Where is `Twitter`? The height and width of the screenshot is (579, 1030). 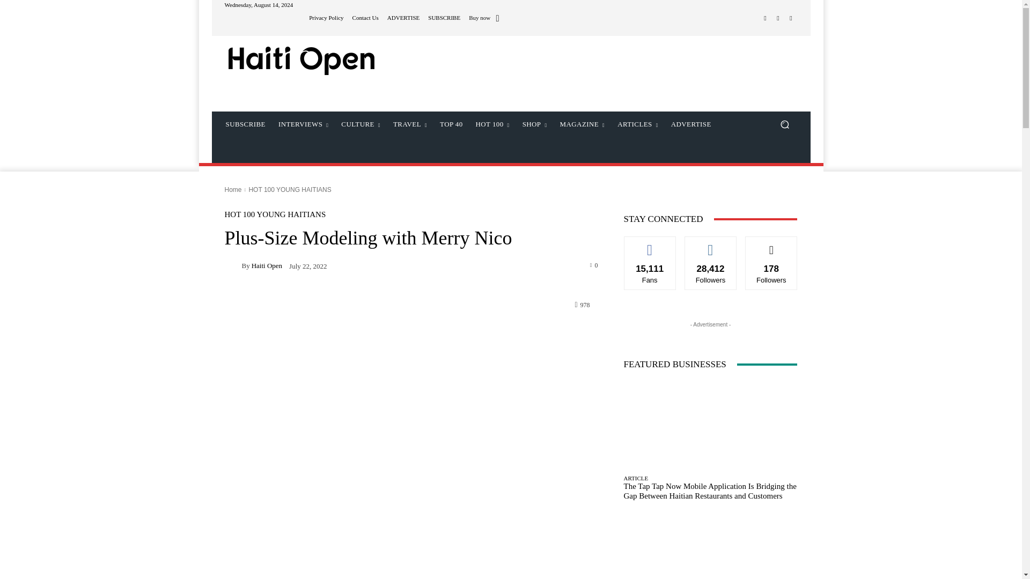 Twitter is located at coordinates (791, 18).